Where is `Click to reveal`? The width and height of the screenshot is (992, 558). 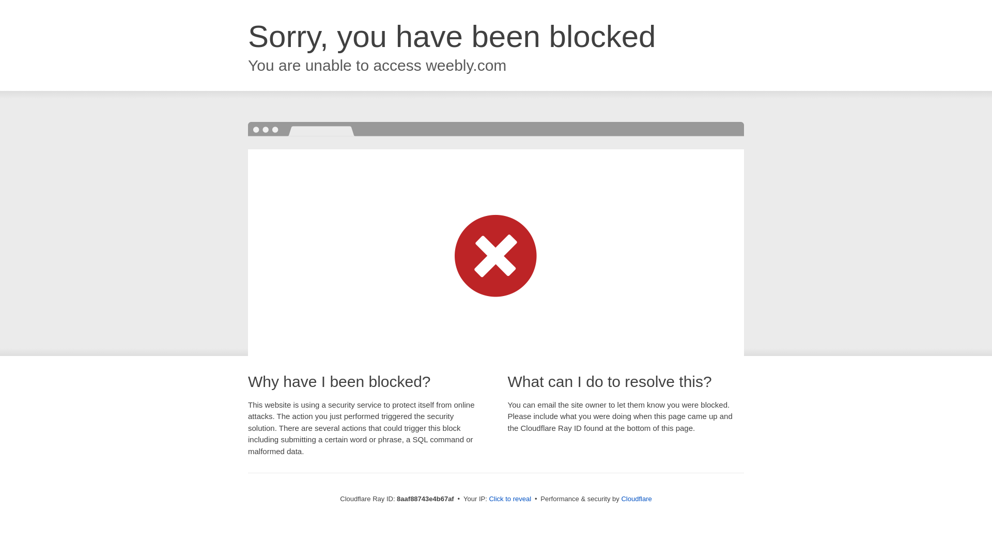
Click to reveal is located at coordinates (509, 499).